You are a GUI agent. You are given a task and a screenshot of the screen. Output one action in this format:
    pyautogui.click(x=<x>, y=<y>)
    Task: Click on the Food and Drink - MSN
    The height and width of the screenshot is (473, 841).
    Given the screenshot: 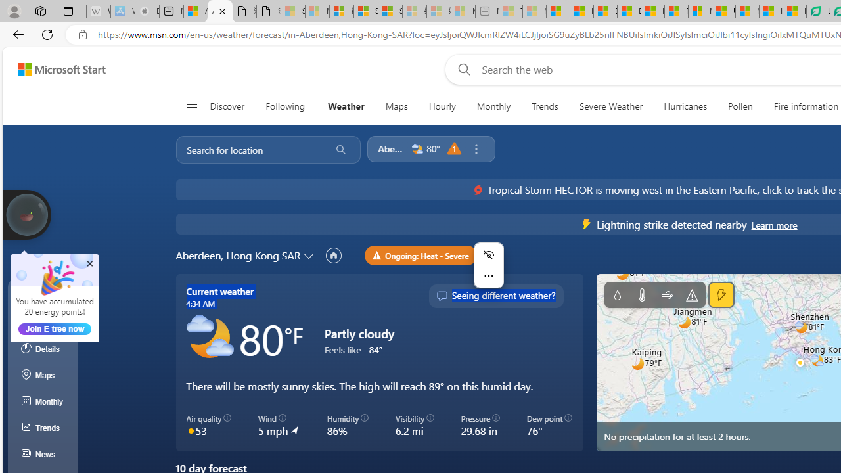 What is the action you would take?
    pyautogui.click(x=581, y=12)
    